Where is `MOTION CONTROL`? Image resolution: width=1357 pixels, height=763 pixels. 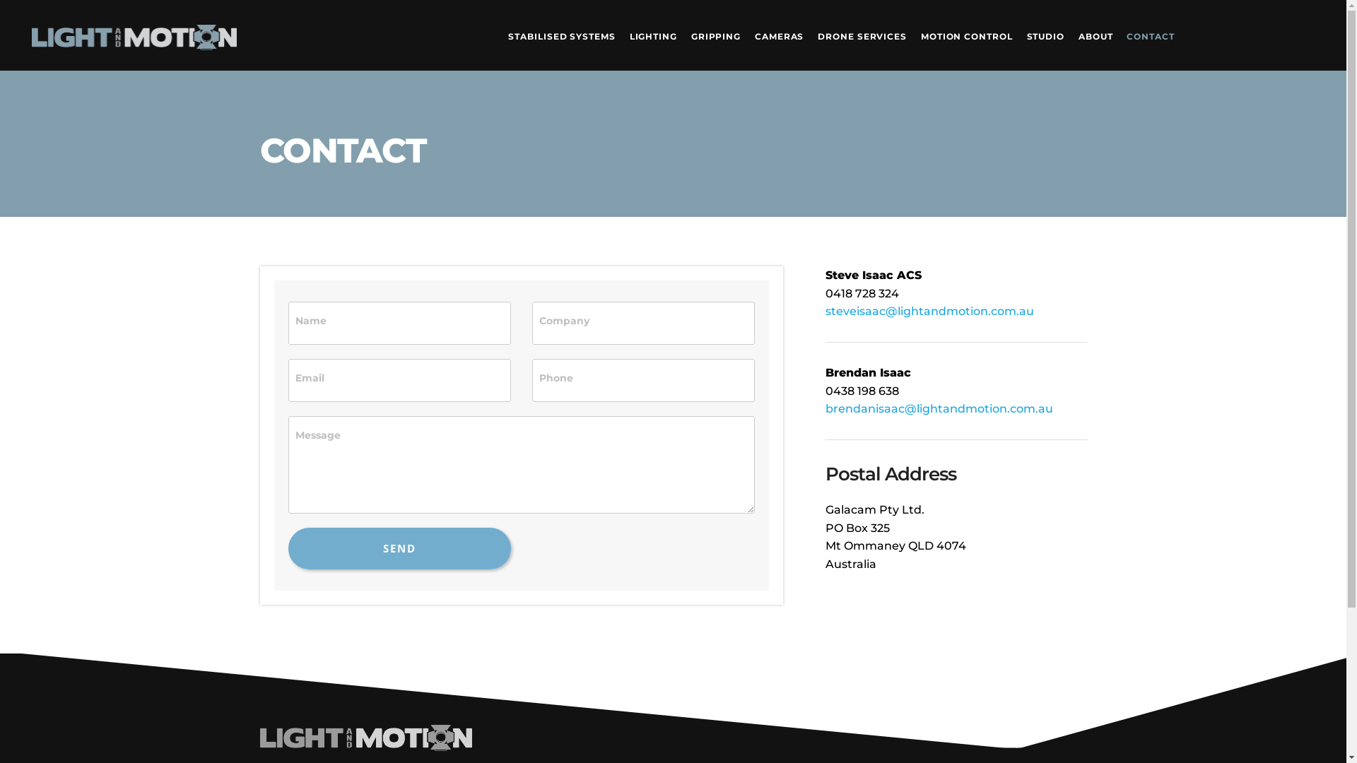 MOTION CONTROL is located at coordinates (967, 35).